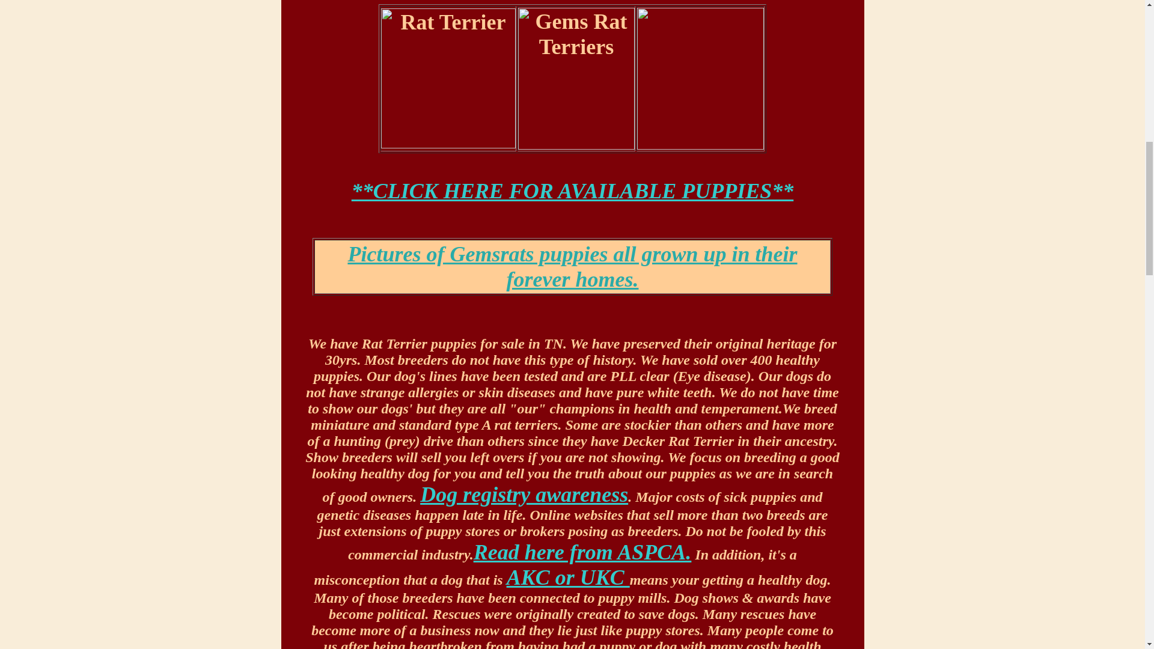 Image resolution: width=1154 pixels, height=649 pixels. What do you see at coordinates (582, 552) in the screenshot?
I see `Read here from ASPCA.` at bounding box center [582, 552].